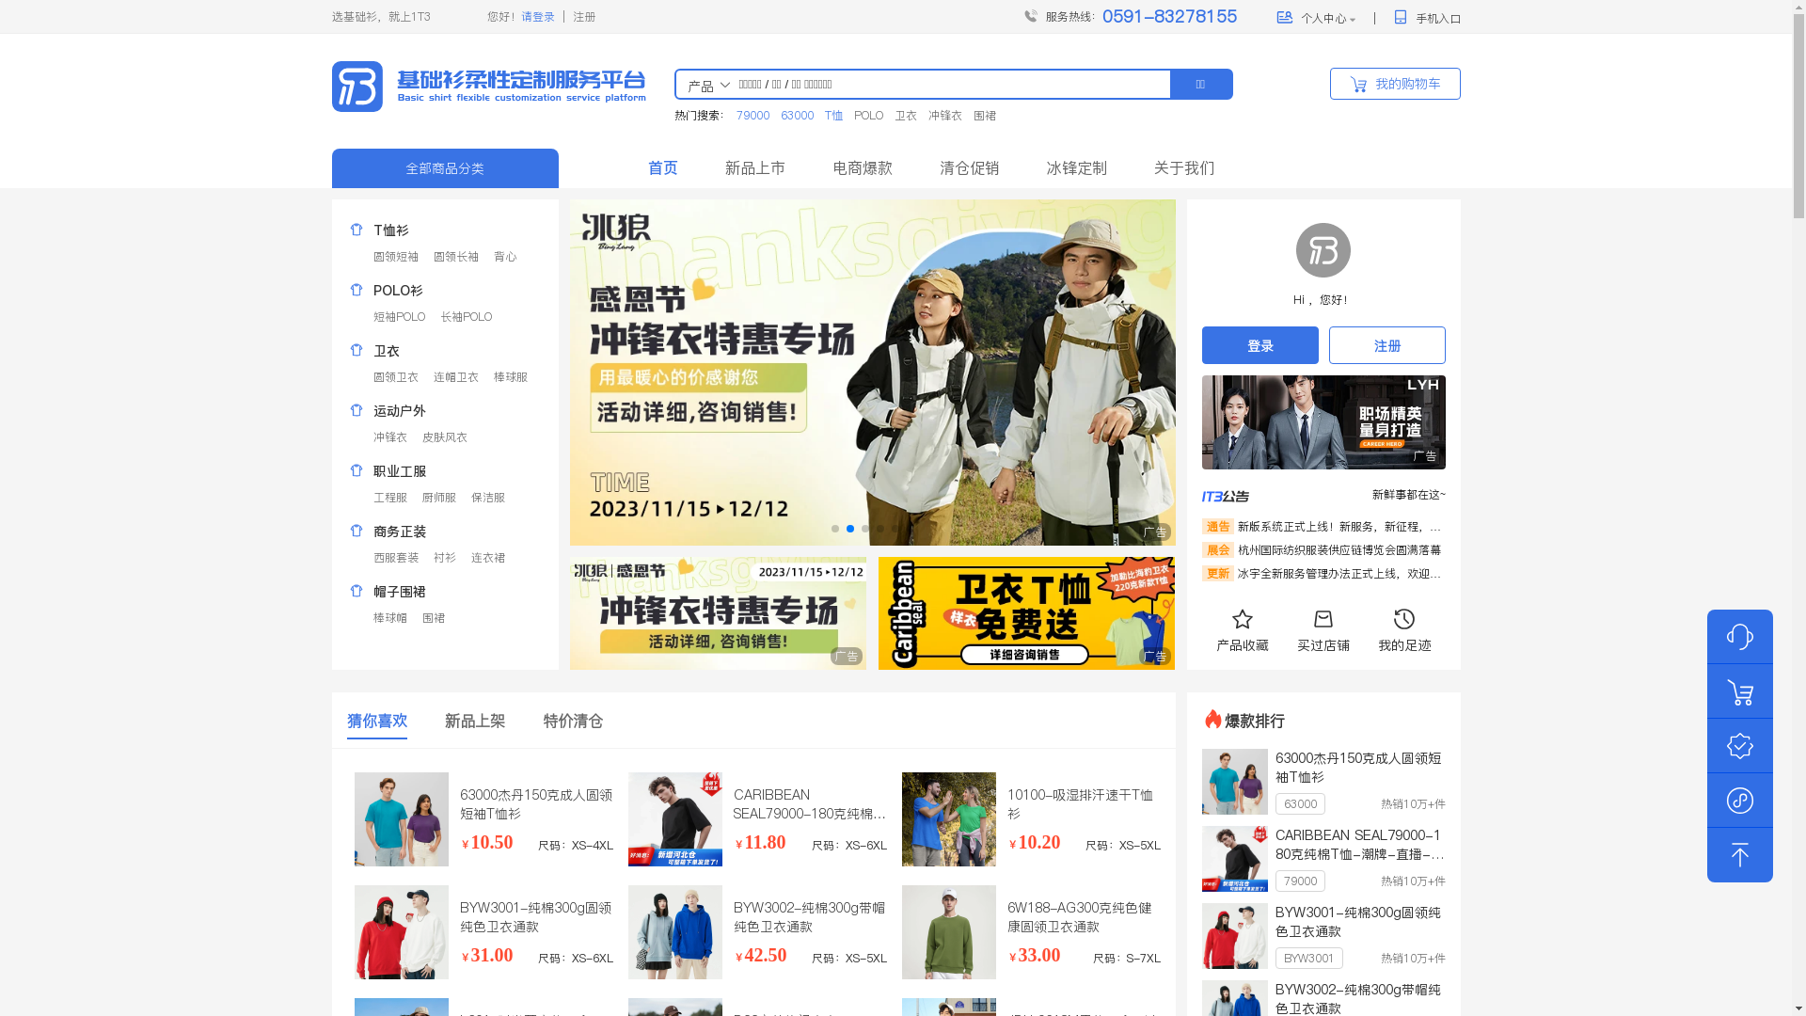 The height and width of the screenshot is (1016, 1806). Describe the element at coordinates (869, 115) in the screenshot. I see `POLO` at that location.